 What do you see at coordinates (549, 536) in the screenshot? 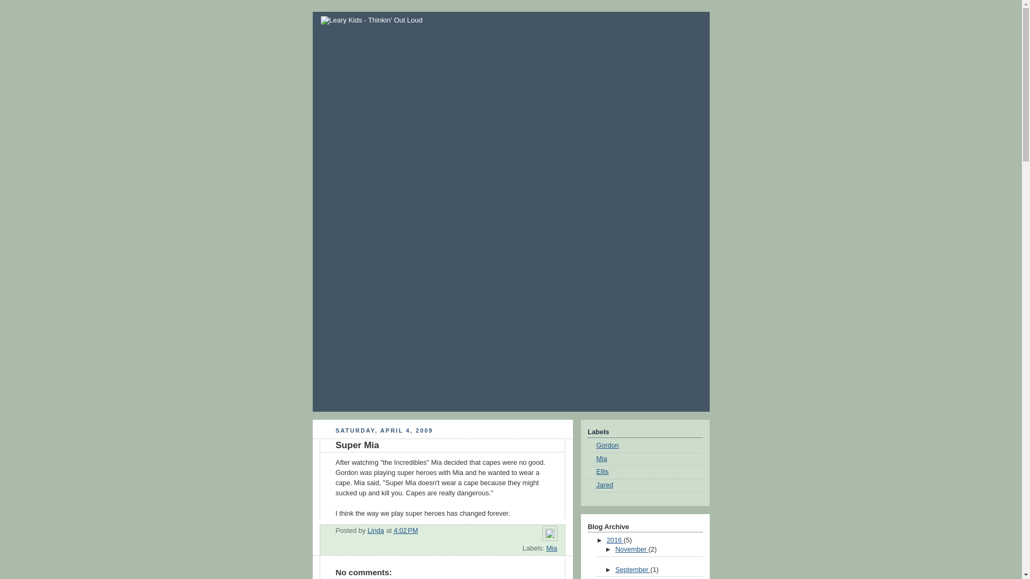
I see `Edit Post` at bounding box center [549, 536].